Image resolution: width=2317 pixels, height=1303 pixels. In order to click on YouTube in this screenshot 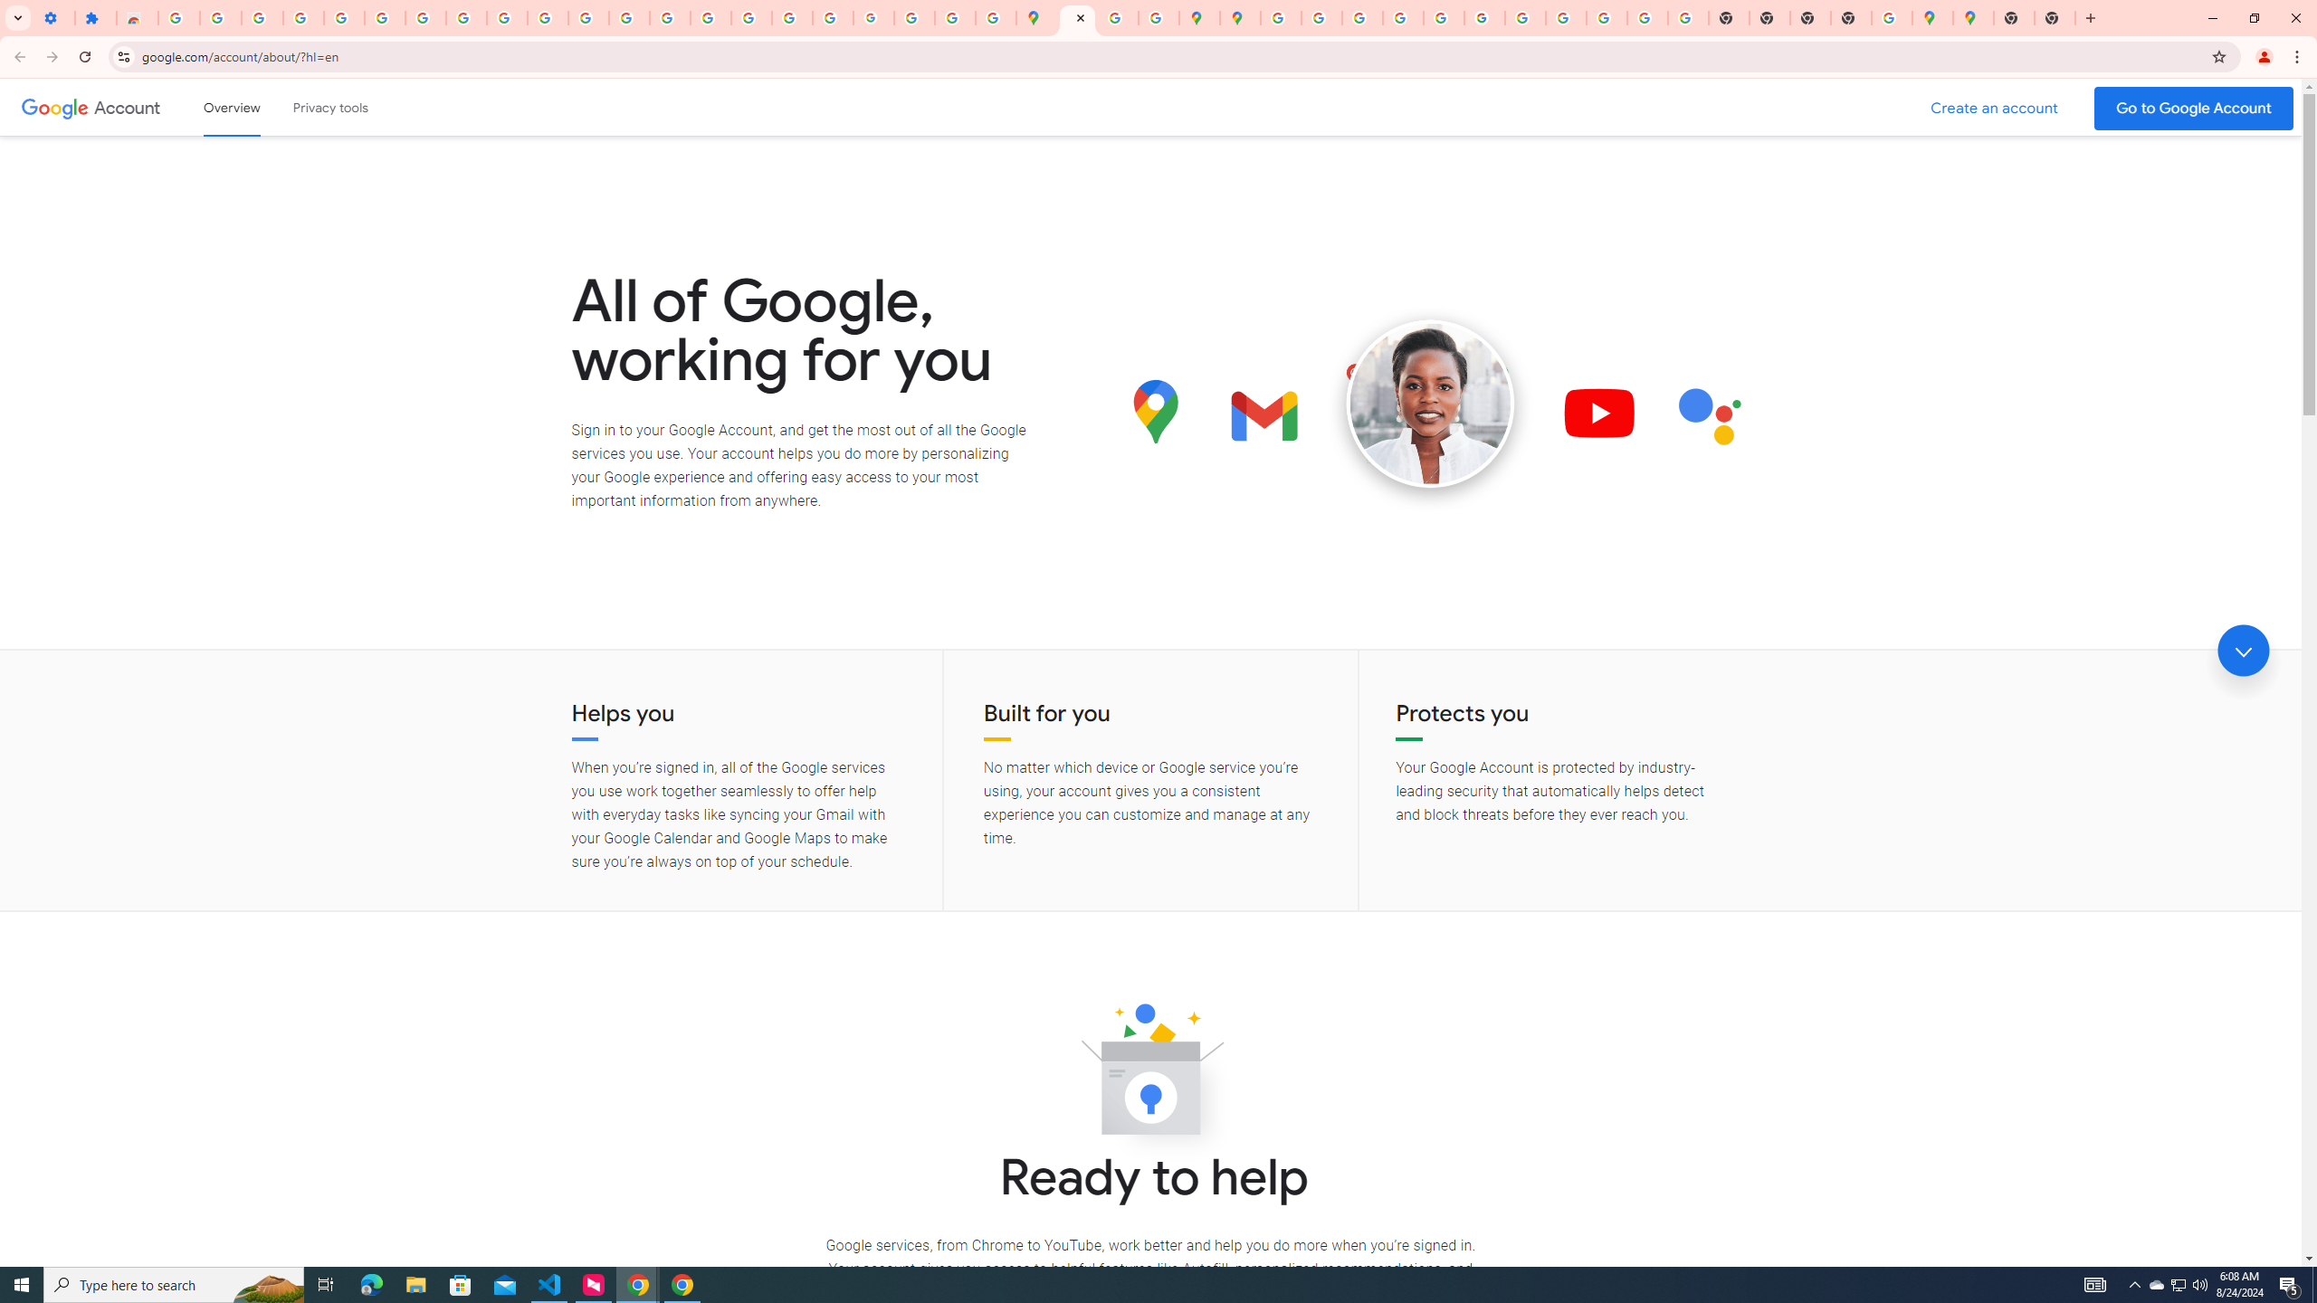, I will do `click(548, 18)`.